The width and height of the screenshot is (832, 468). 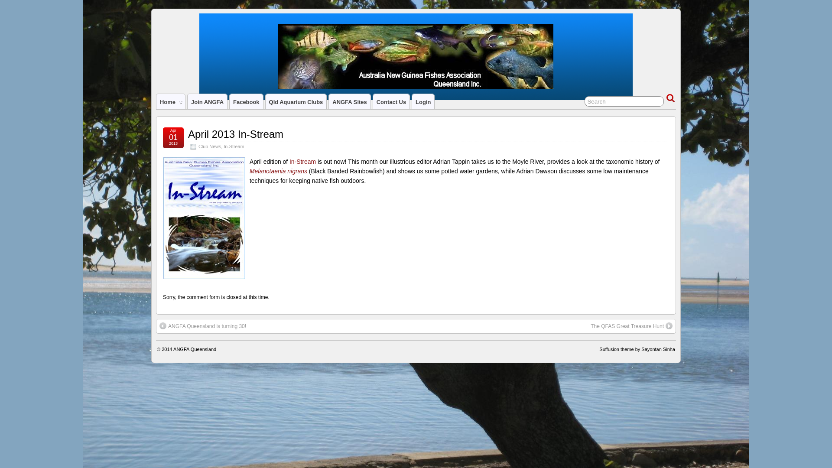 What do you see at coordinates (632, 326) in the screenshot?
I see `  The QFAS Great Treasure Hunt` at bounding box center [632, 326].